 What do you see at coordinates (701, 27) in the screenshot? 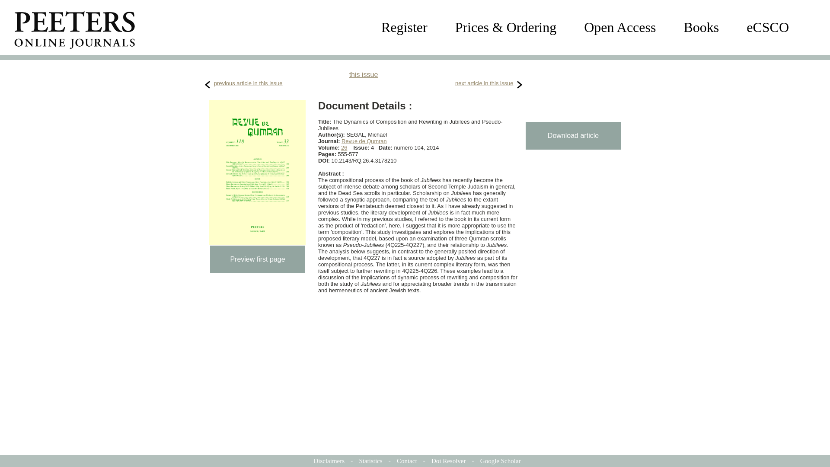
I see `Books` at bounding box center [701, 27].